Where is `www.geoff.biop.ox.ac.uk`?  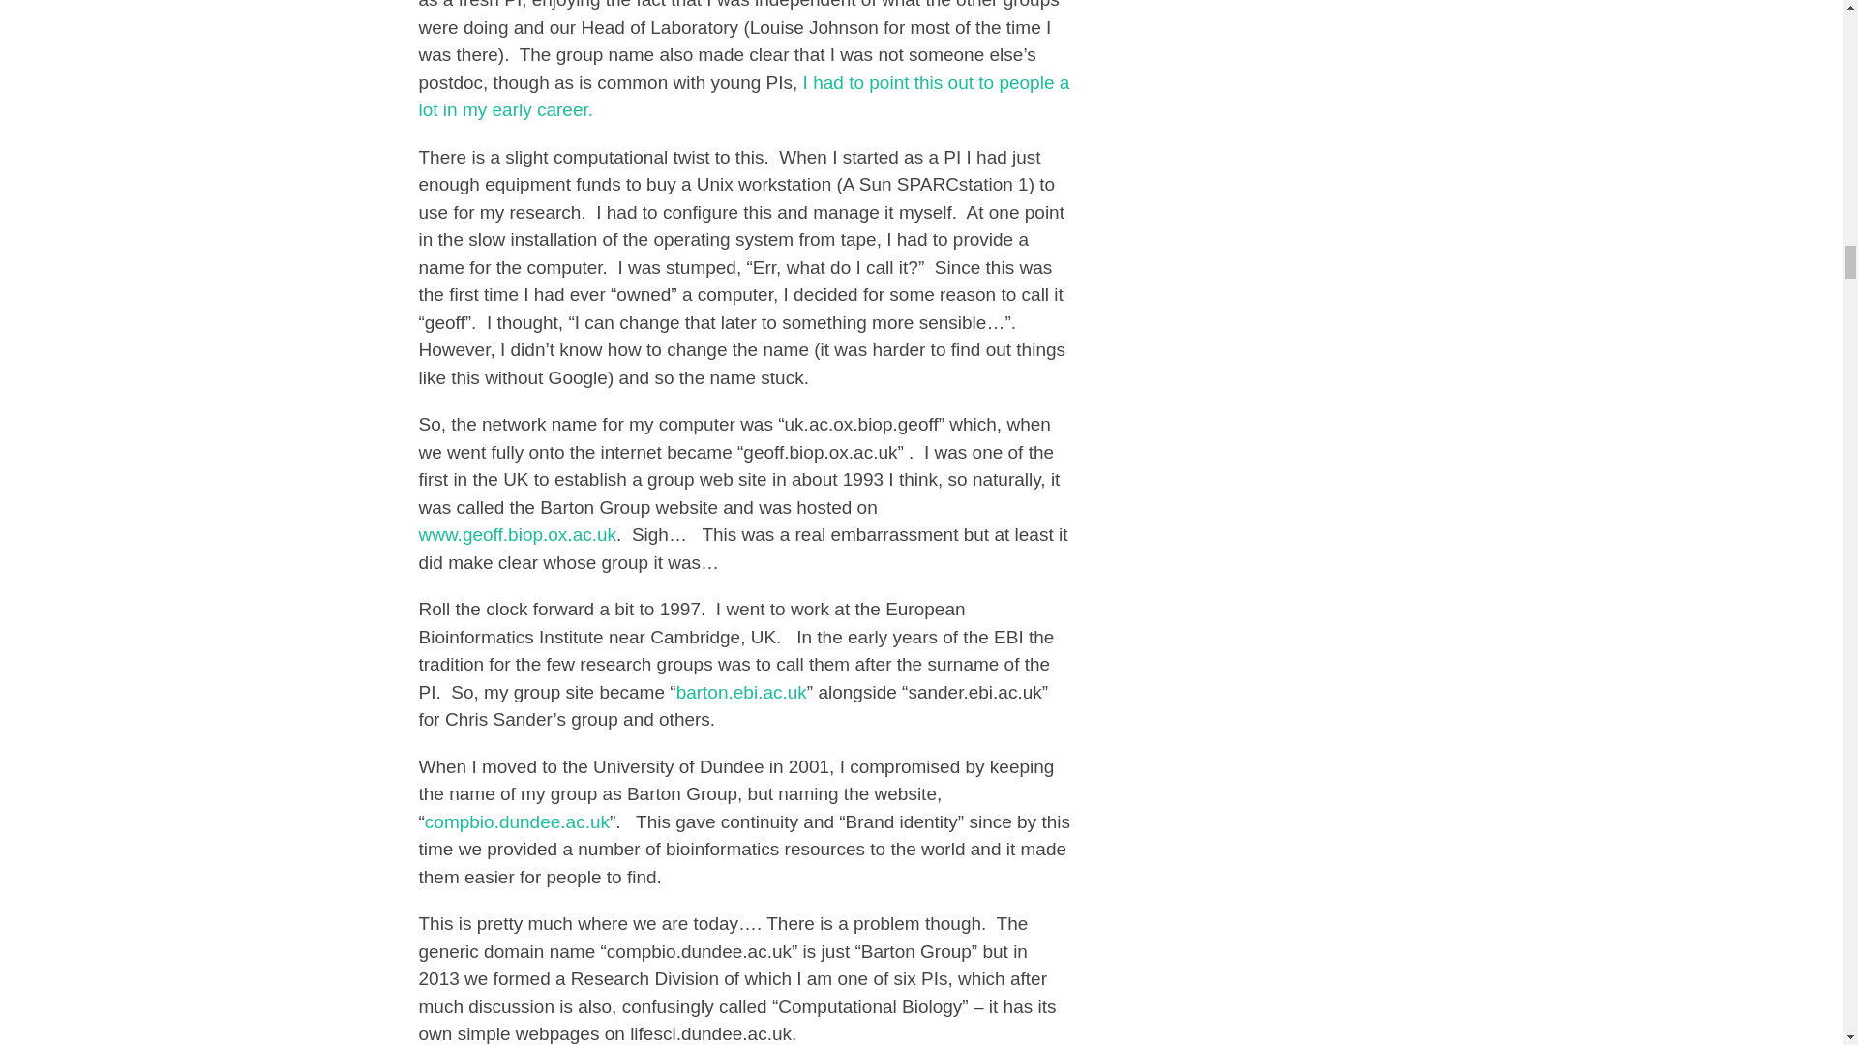 www.geoff.biop.ox.ac.uk is located at coordinates (517, 534).